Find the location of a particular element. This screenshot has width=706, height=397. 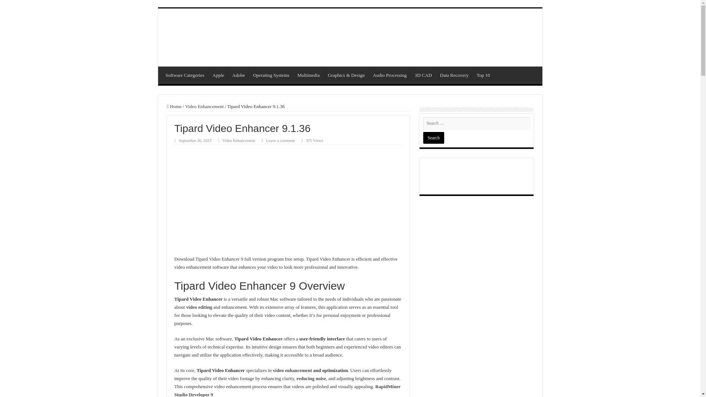

Multimedia is located at coordinates (308, 74).